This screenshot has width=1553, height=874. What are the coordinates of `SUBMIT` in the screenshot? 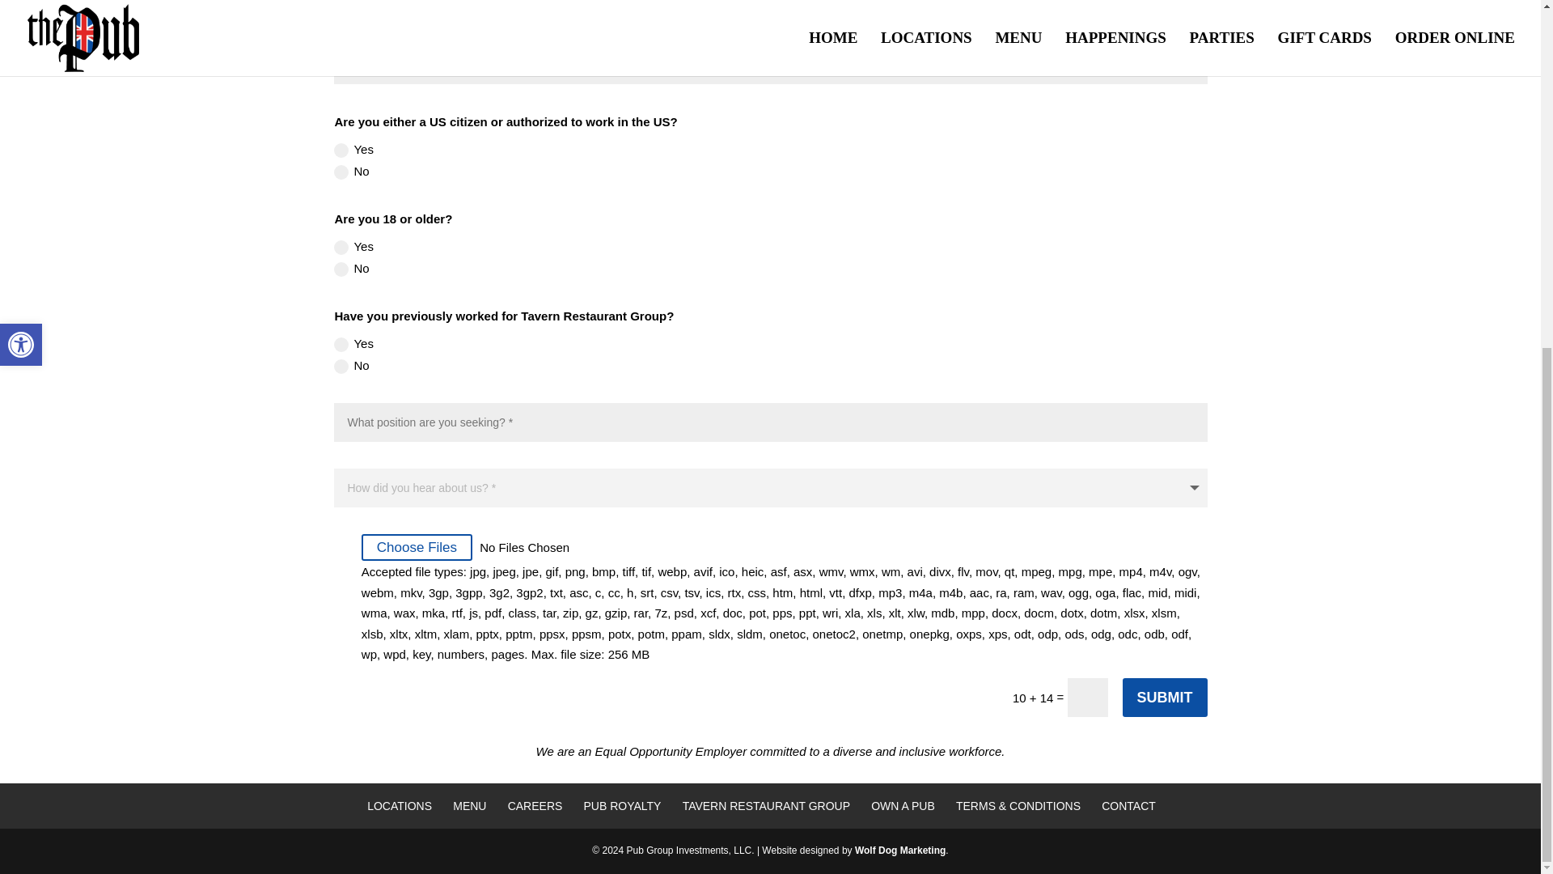 It's located at (1165, 698).